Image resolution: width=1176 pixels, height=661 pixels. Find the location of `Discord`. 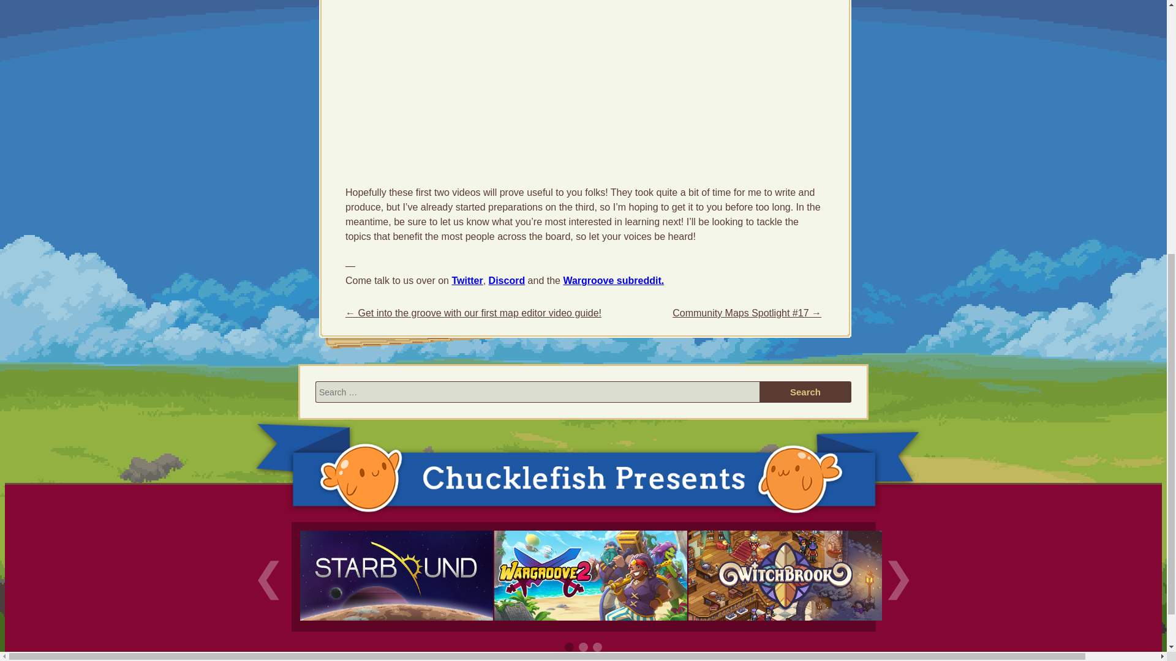

Discord is located at coordinates (507, 280).